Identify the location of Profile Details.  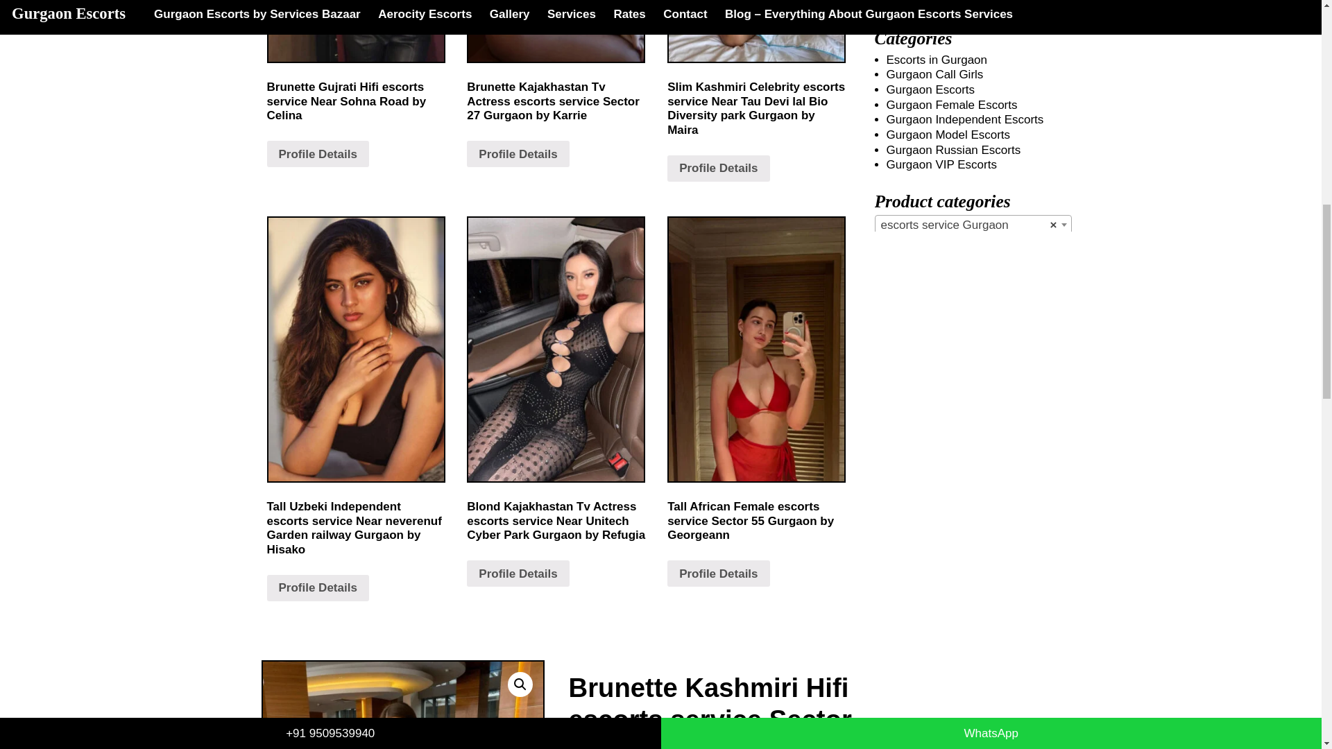
(518, 154).